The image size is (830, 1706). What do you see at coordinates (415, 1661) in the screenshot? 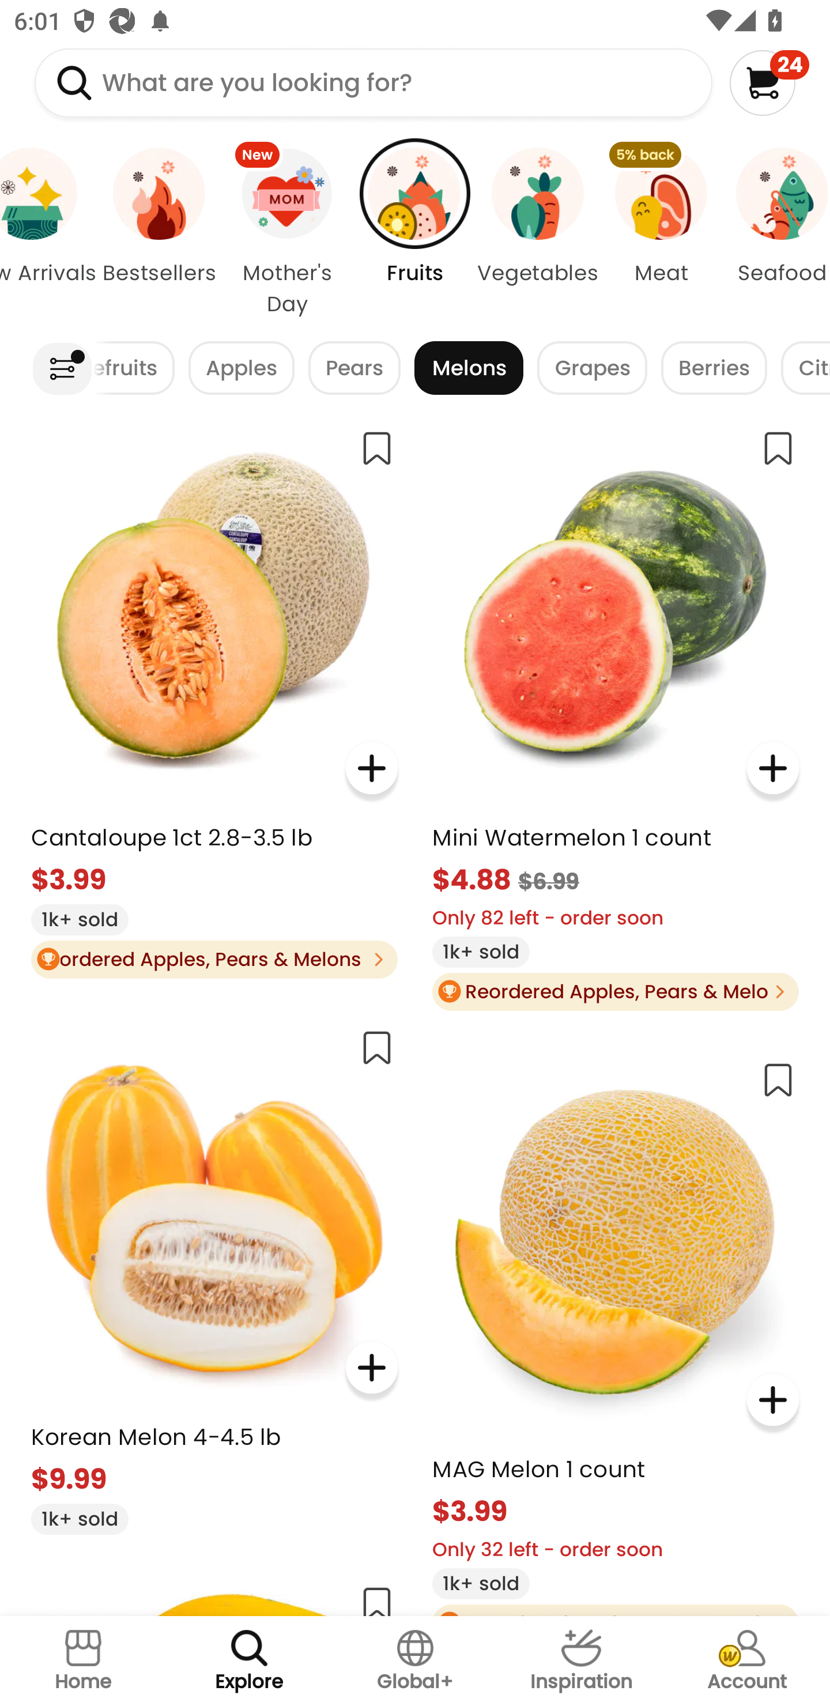
I see `Global+` at bounding box center [415, 1661].